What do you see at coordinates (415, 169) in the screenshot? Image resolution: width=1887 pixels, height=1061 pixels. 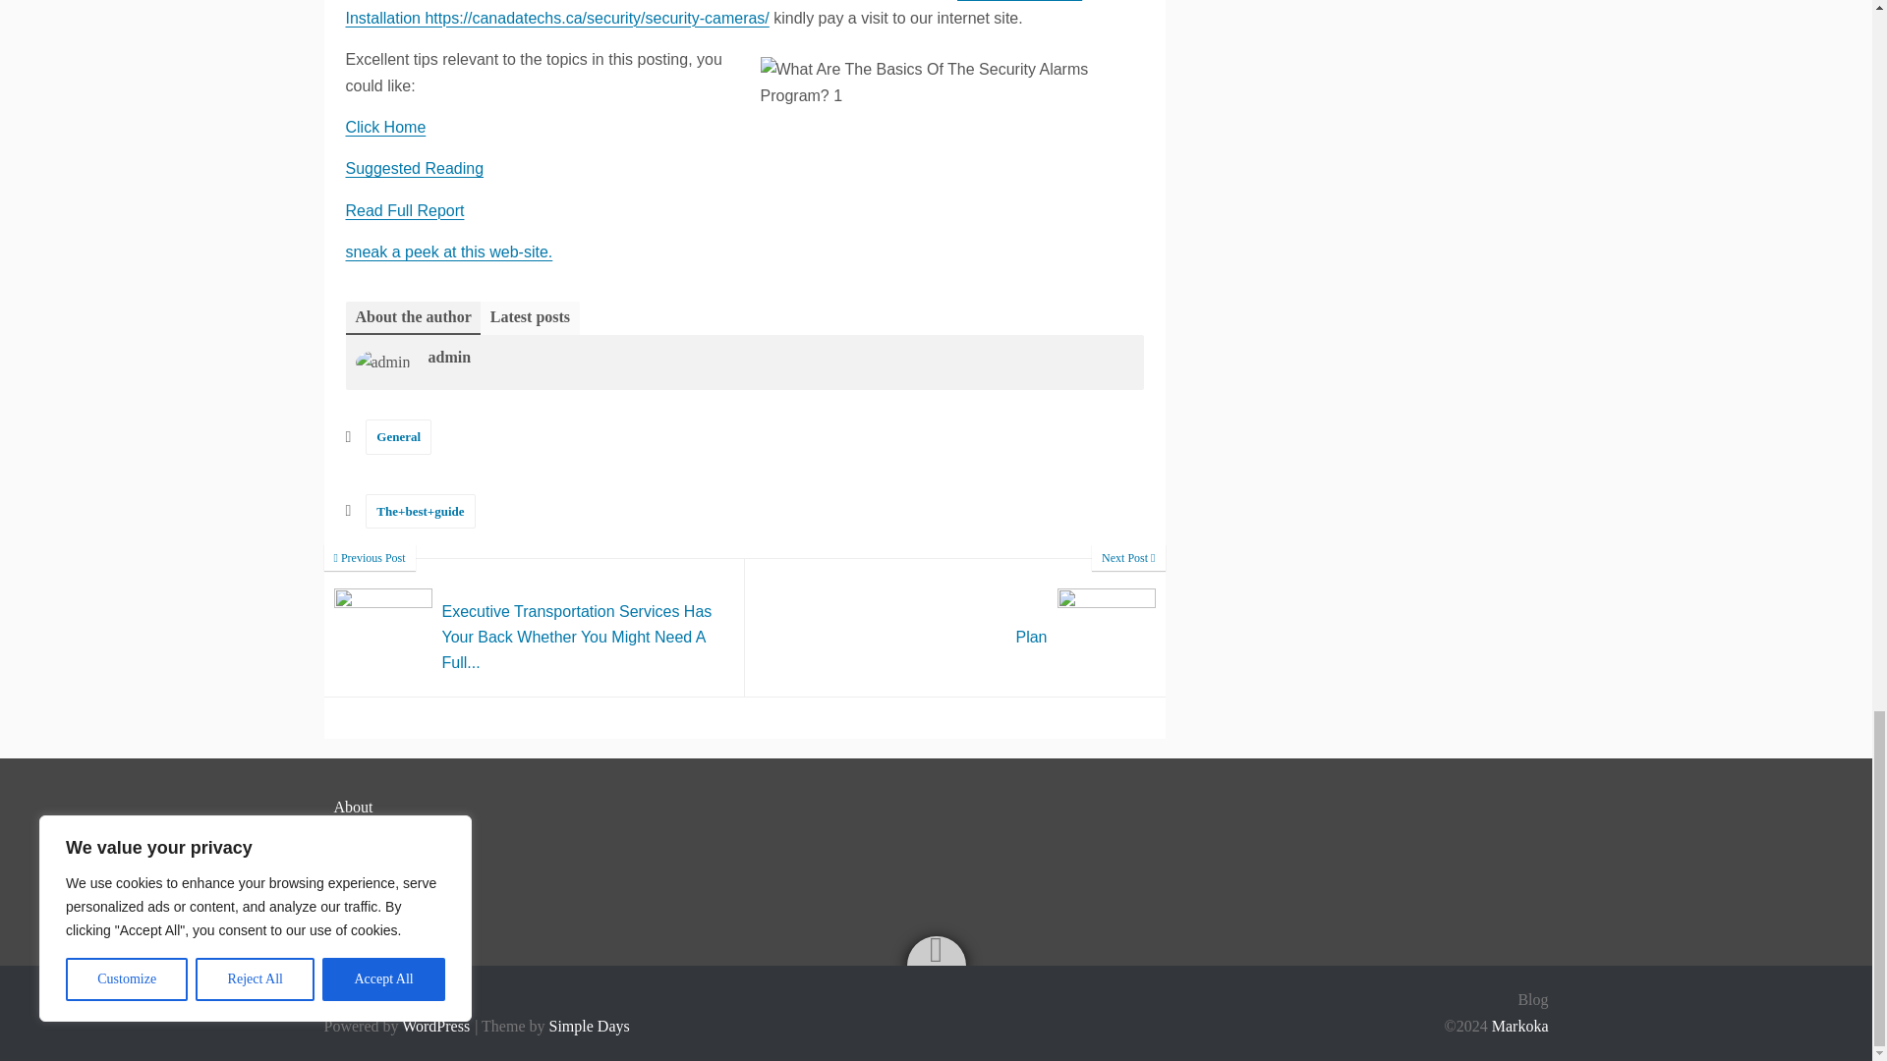 I see `Plan` at bounding box center [415, 169].